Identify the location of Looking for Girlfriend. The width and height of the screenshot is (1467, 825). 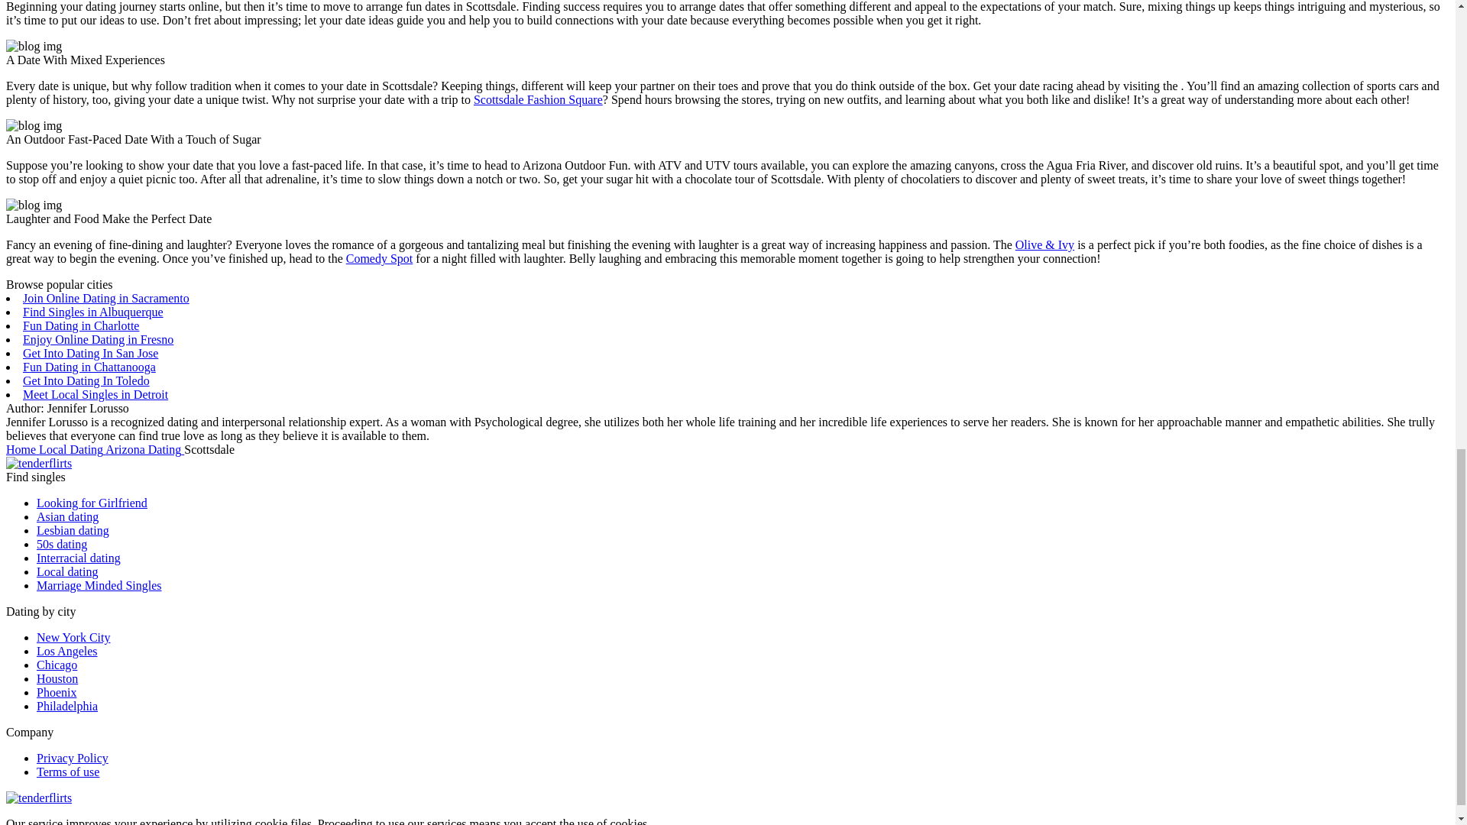
(92, 503).